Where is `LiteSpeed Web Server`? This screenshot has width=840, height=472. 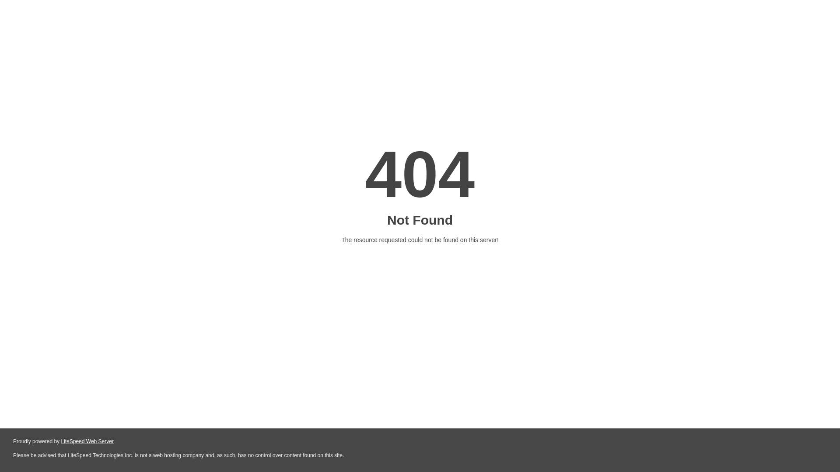 LiteSpeed Web Server is located at coordinates (87, 441).